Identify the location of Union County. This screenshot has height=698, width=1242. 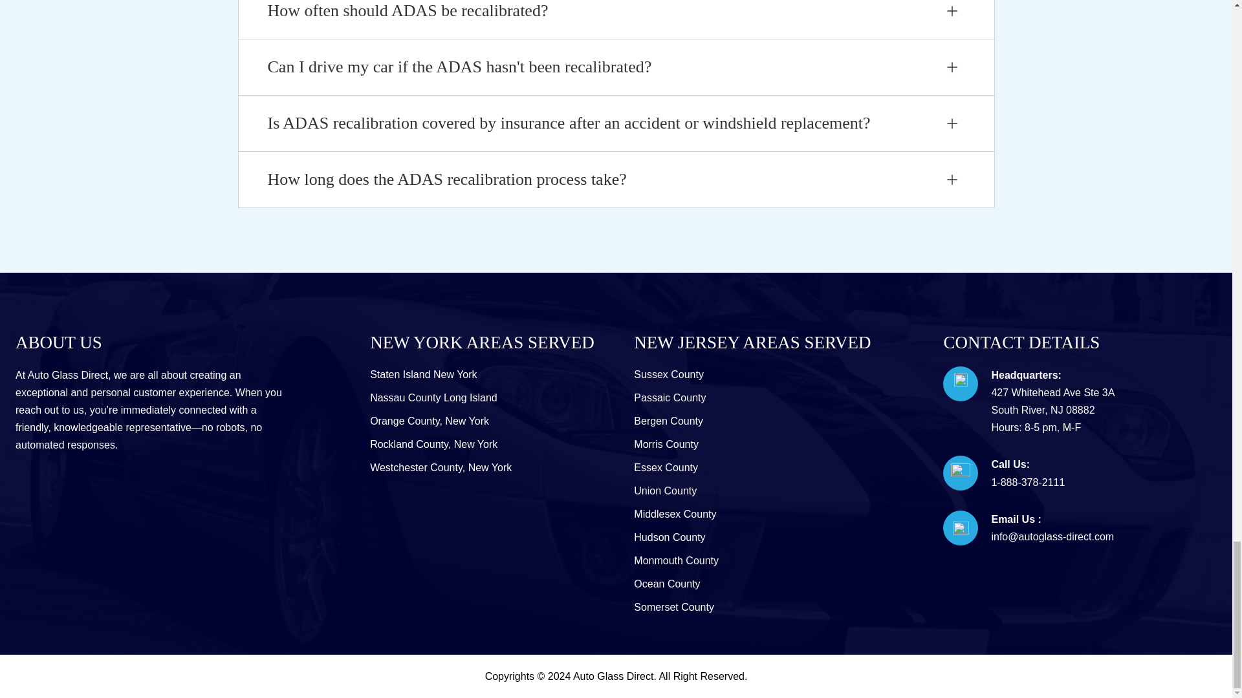
(665, 490).